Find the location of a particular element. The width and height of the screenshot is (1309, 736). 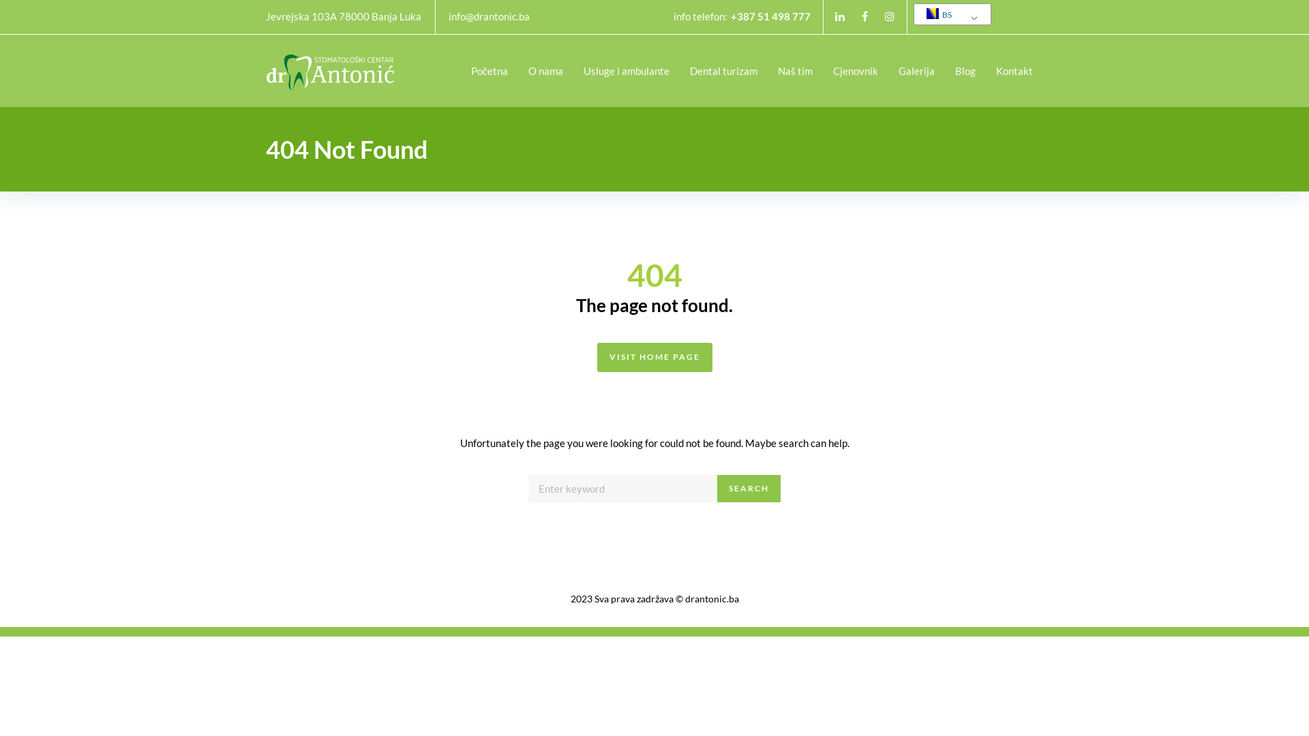

Facebook is located at coordinates (864, 16).